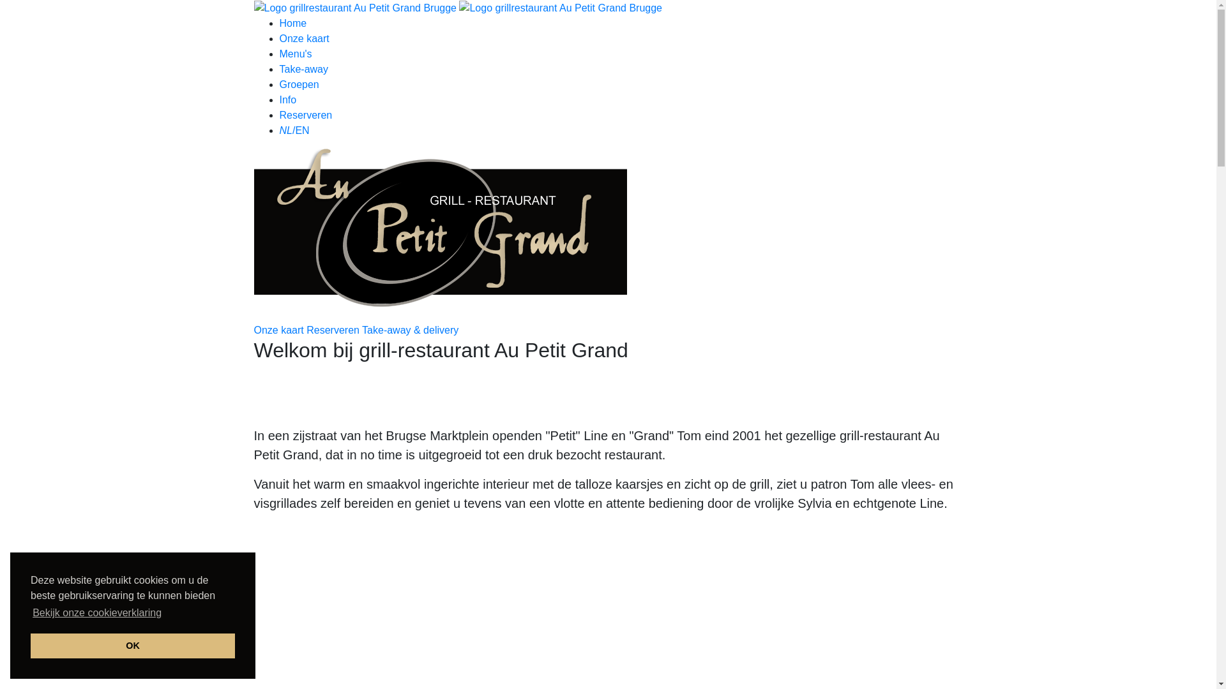 The image size is (1226, 689). Describe the element at coordinates (133, 646) in the screenshot. I see `OK` at that location.